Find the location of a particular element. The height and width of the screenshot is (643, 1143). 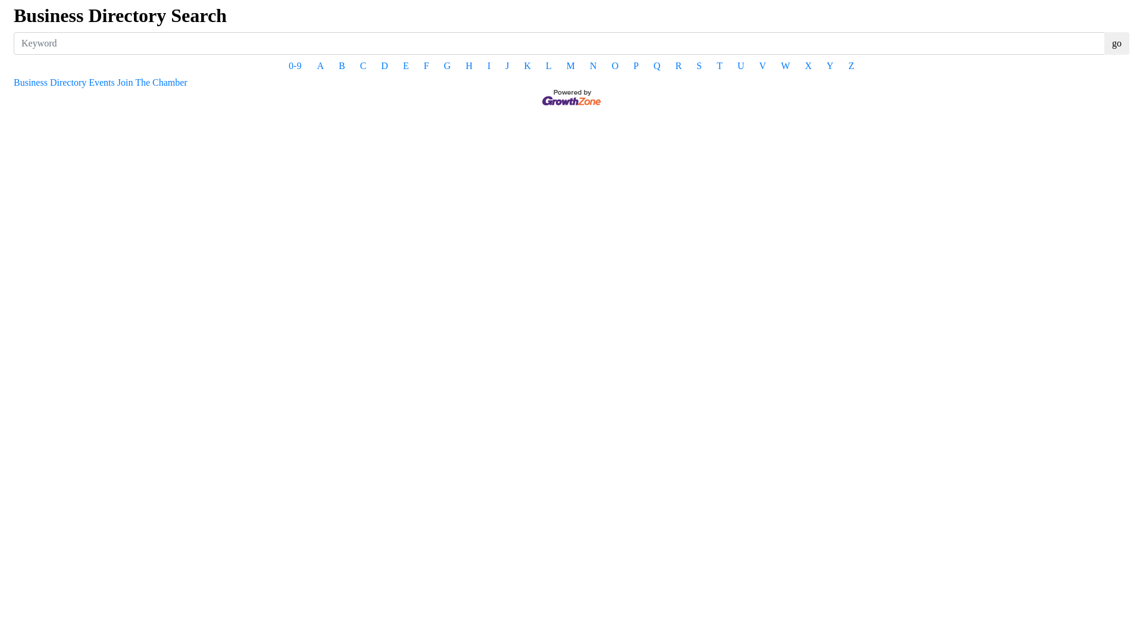

M is located at coordinates (571, 66).